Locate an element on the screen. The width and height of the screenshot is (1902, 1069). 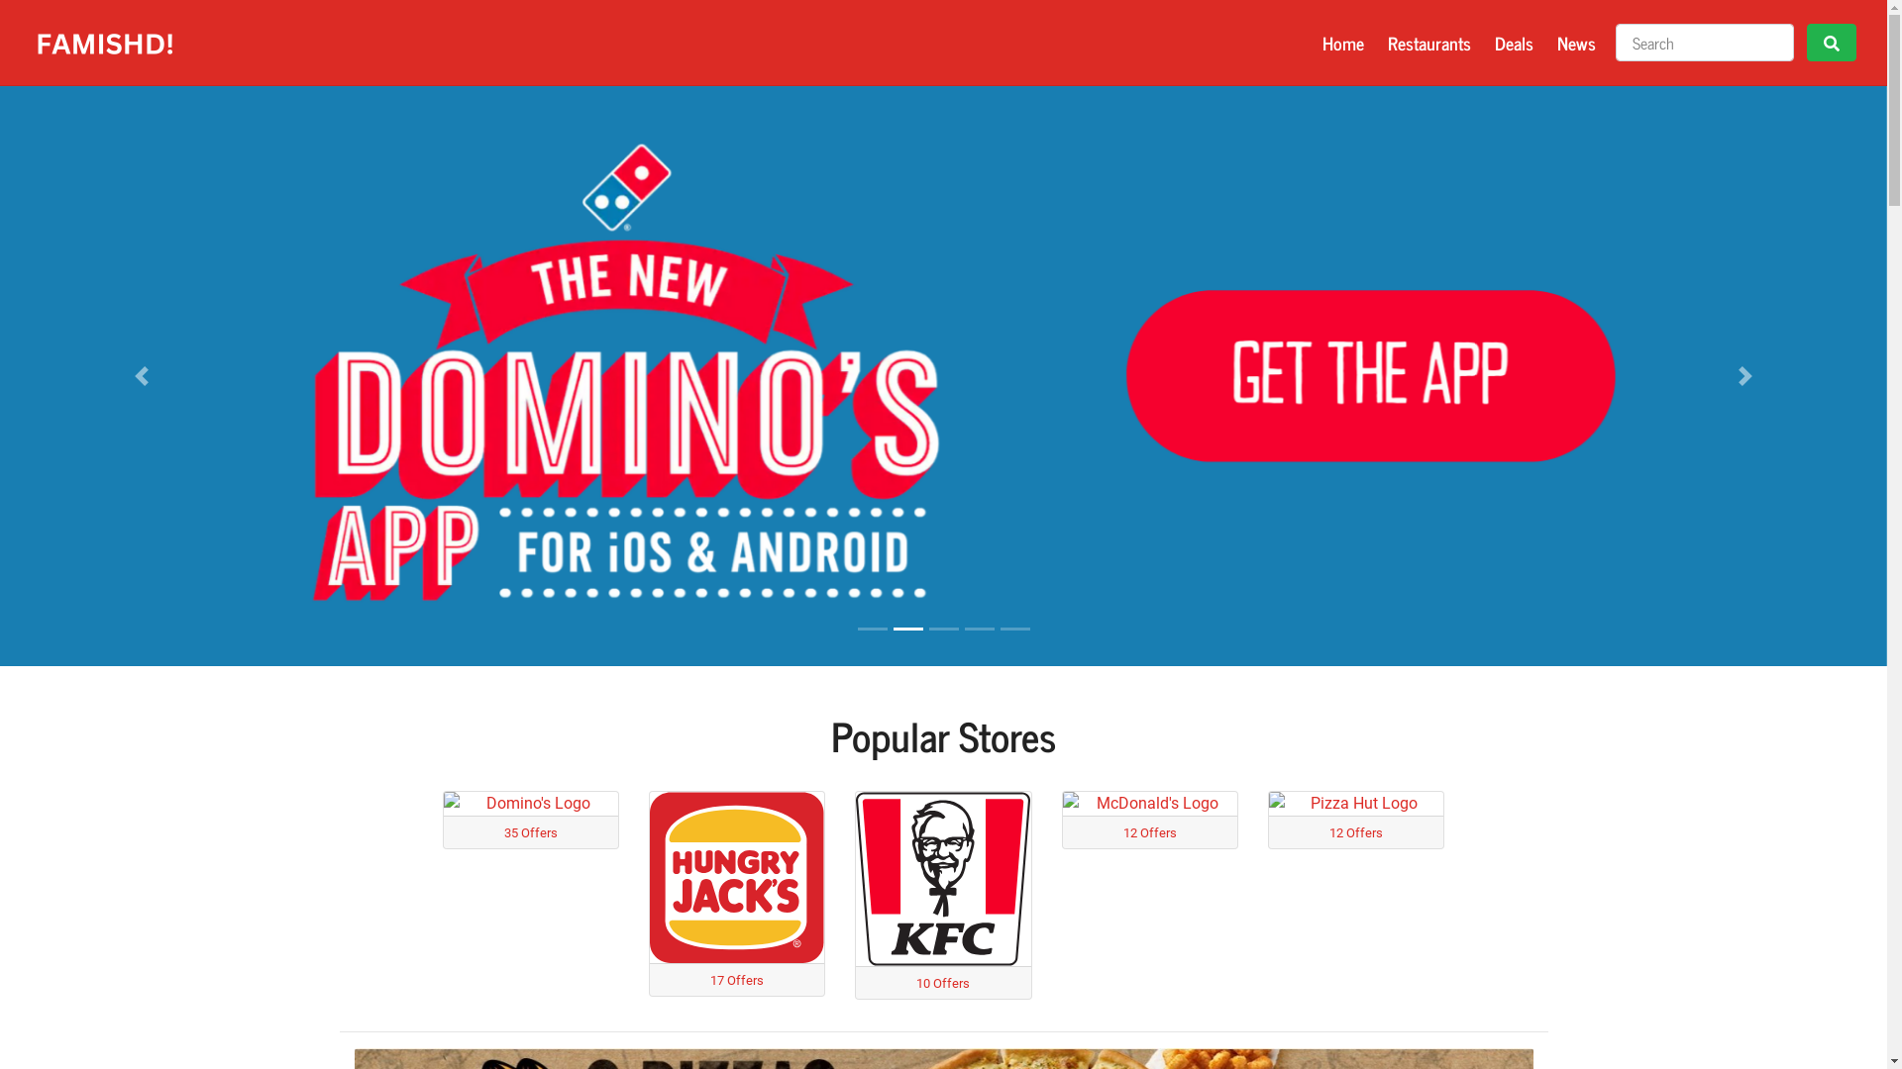
12 Offers is located at coordinates (1150, 820).